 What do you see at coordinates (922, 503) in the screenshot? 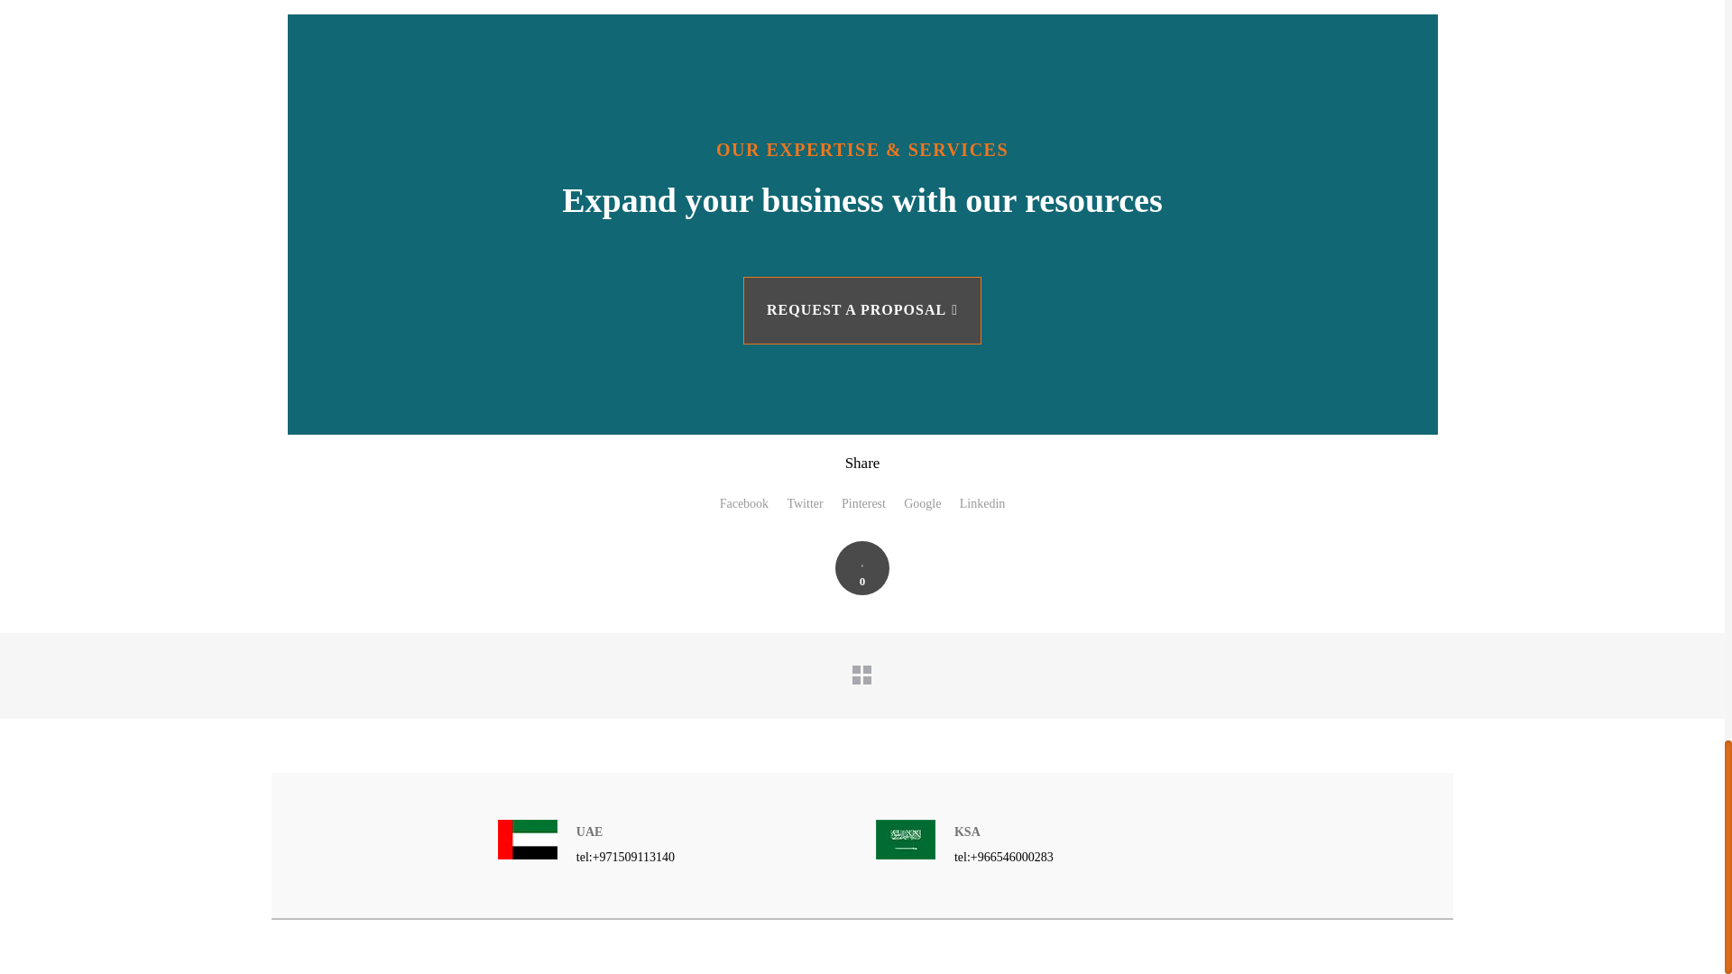
I see `Google` at bounding box center [922, 503].